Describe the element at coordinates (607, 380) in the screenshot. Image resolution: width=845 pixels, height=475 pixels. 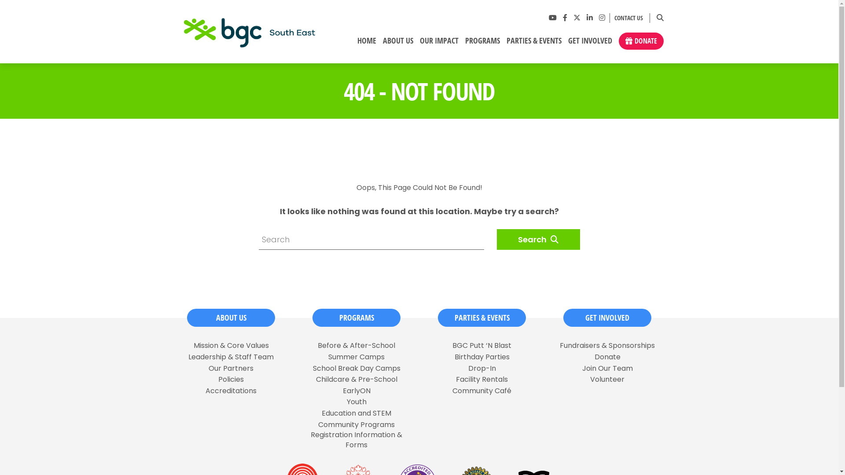
I see `Volunteer` at that location.